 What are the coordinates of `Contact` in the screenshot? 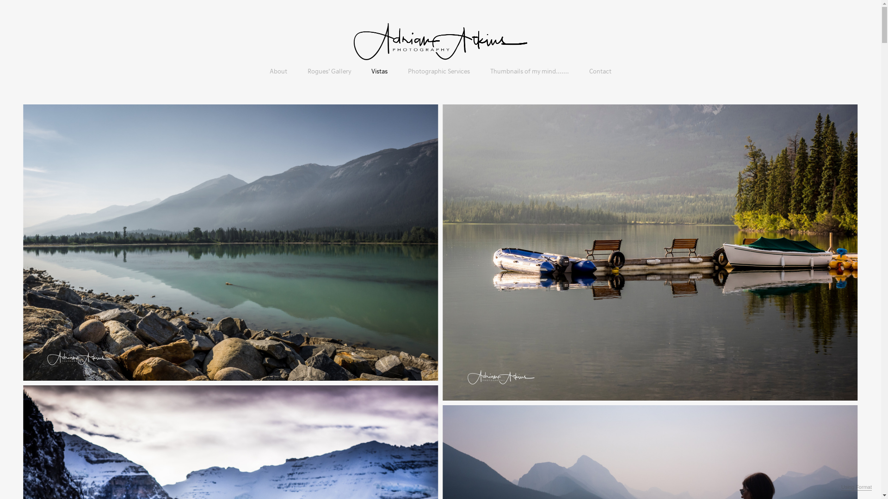 It's located at (600, 71).